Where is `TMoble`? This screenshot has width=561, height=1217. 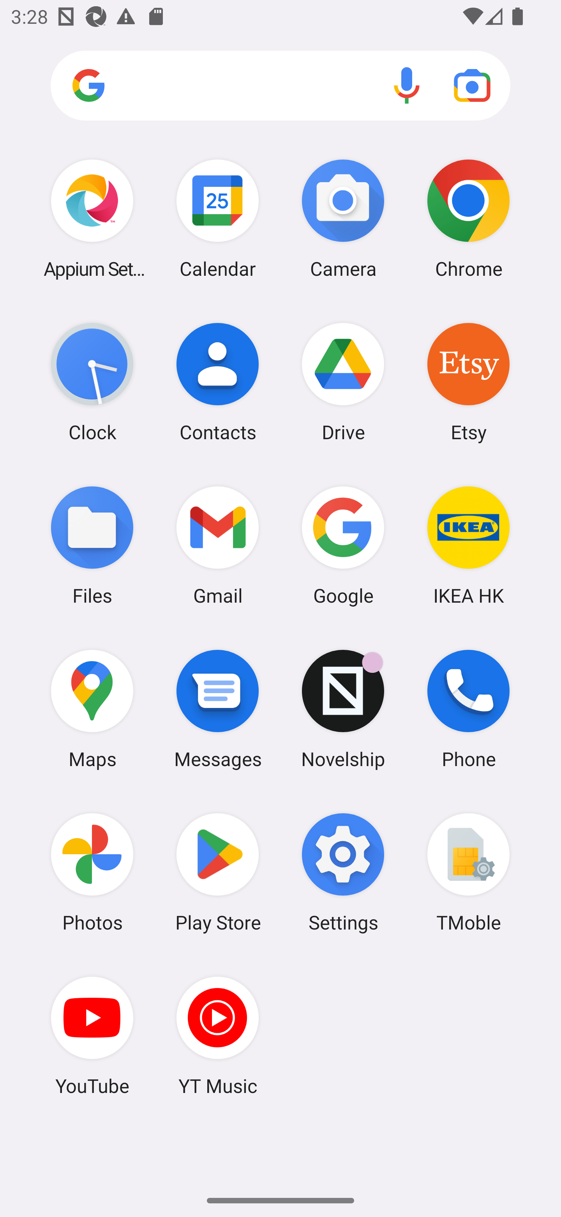 TMoble is located at coordinates (468, 873).